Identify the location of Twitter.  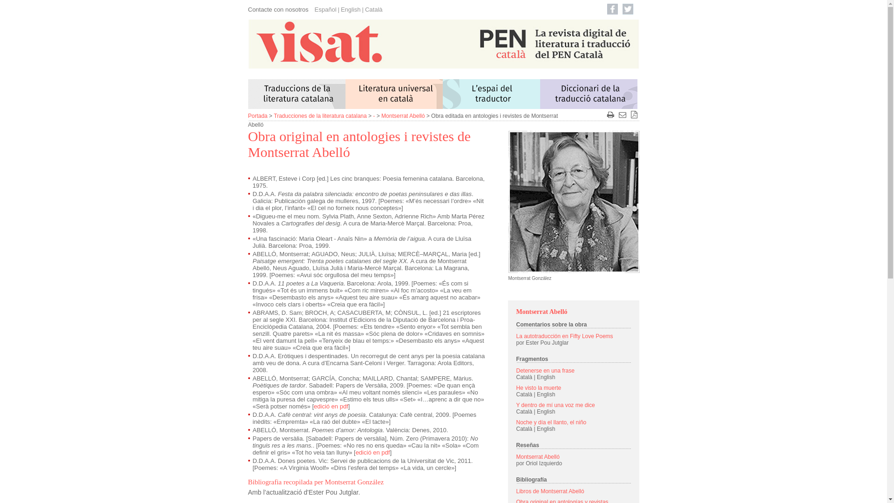
(628, 9).